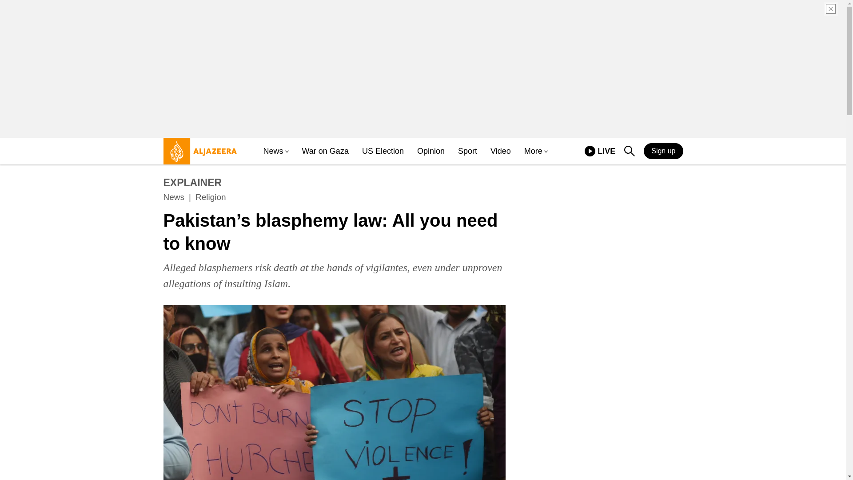  I want to click on Religion, so click(600, 151).